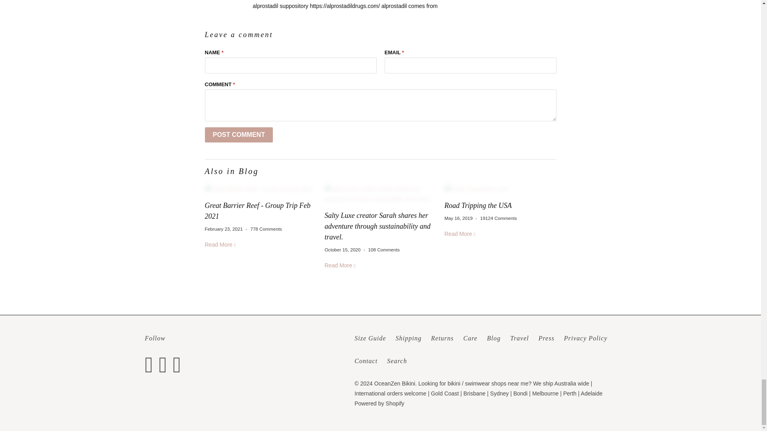 This screenshot has width=767, height=431. Describe the element at coordinates (151, 365) in the screenshot. I see `OceanZen Bikini on Facebook` at that location.